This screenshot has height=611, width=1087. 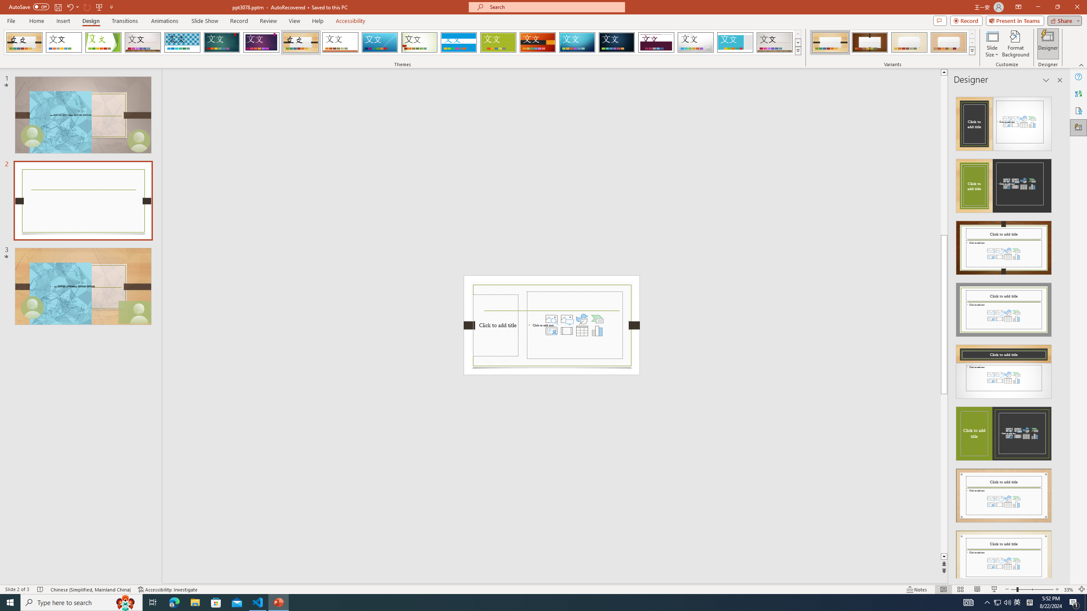 I want to click on Design Idea, so click(x=1004, y=555).